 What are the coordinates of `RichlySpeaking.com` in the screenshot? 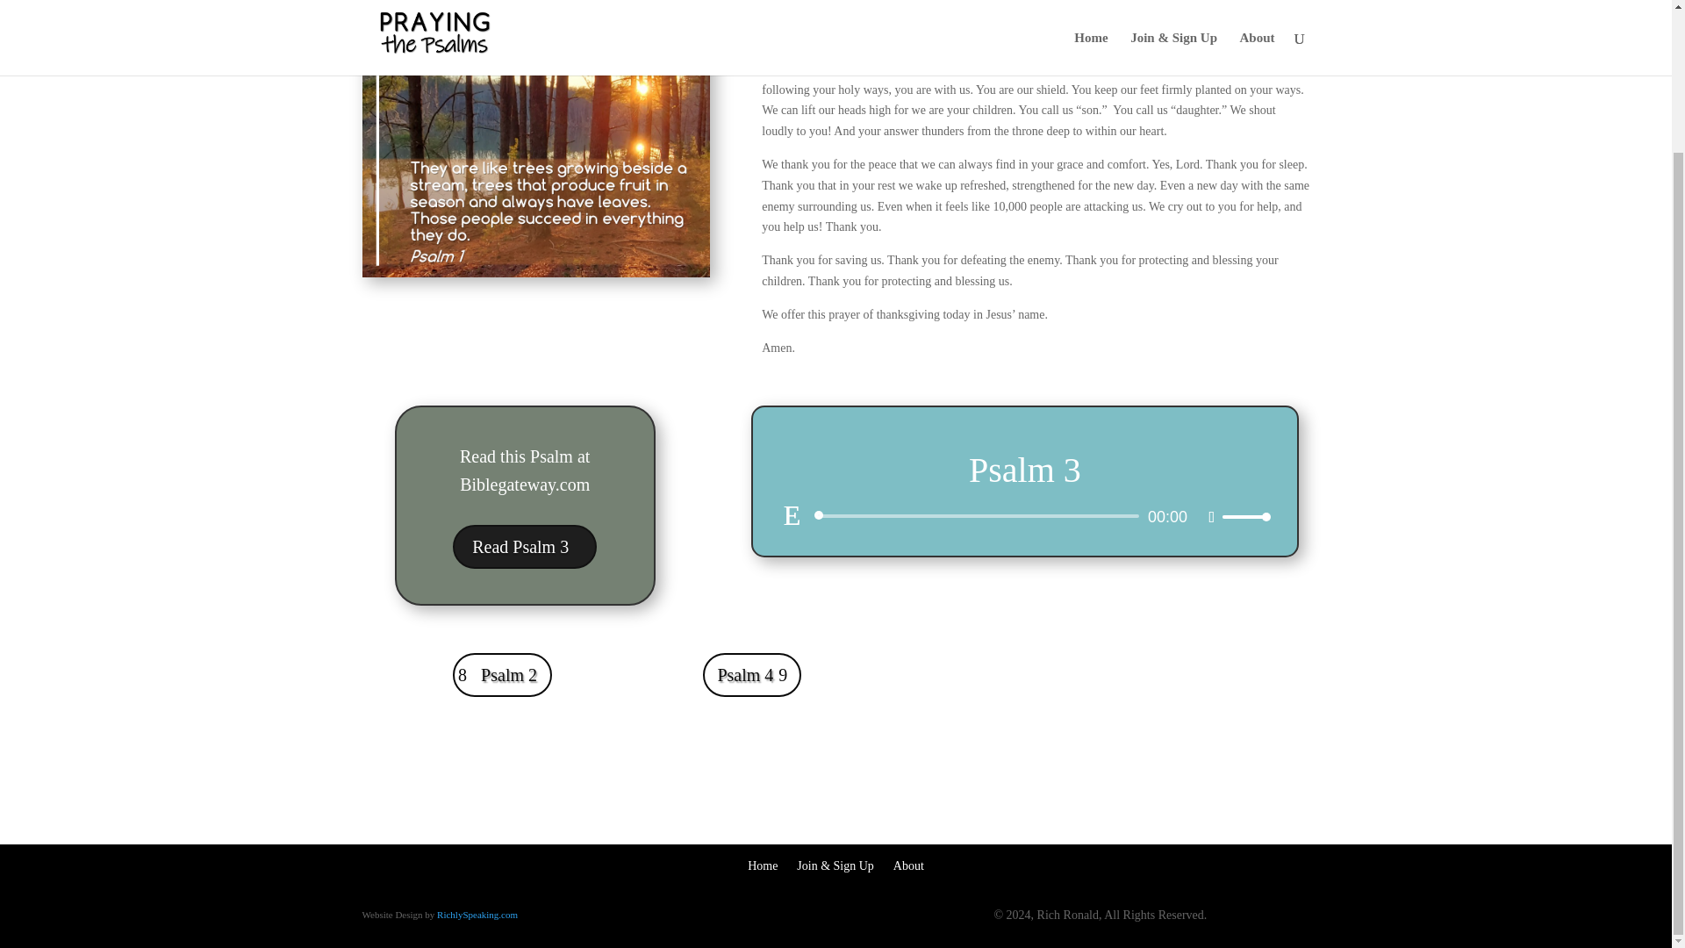 It's located at (477, 914).